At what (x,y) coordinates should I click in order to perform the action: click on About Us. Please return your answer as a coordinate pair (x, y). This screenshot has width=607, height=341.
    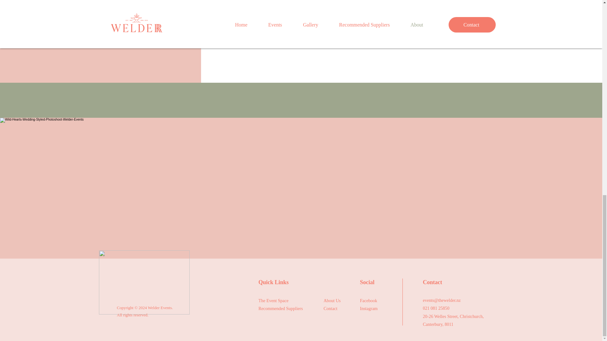
    Looking at the image, I should click on (332, 301).